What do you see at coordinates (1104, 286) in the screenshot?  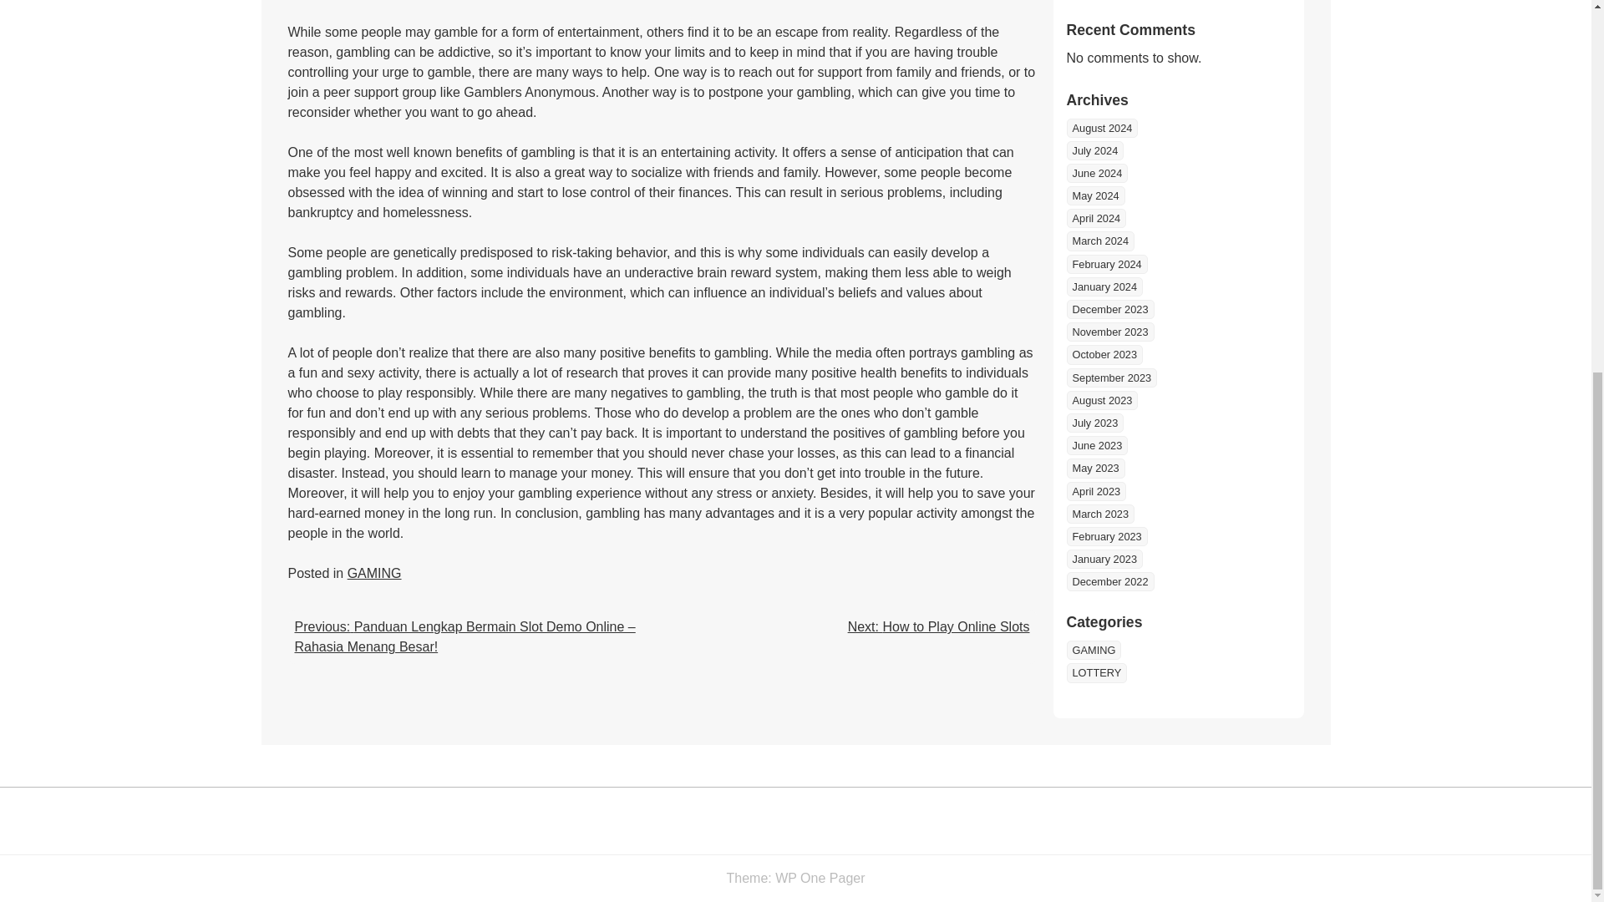 I see `January 2024` at bounding box center [1104, 286].